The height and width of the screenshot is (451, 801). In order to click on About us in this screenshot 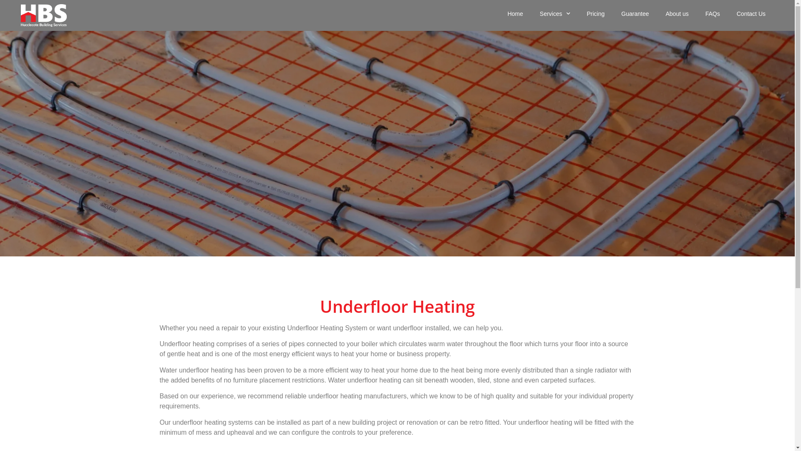, I will do `click(677, 14)`.